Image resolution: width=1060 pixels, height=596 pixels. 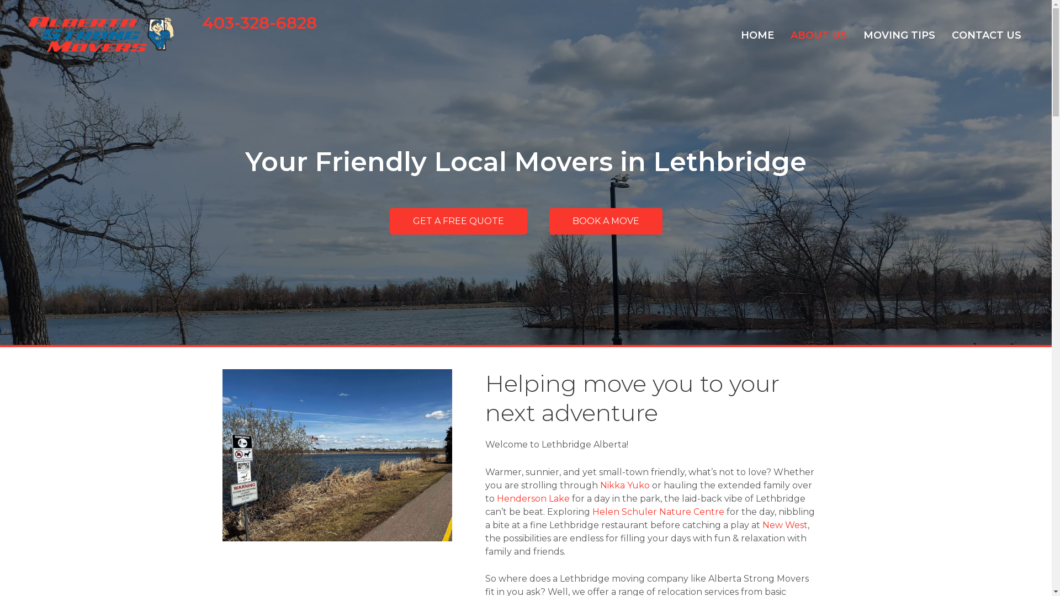 What do you see at coordinates (987, 35) in the screenshot?
I see `CONTACT US` at bounding box center [987, 35].